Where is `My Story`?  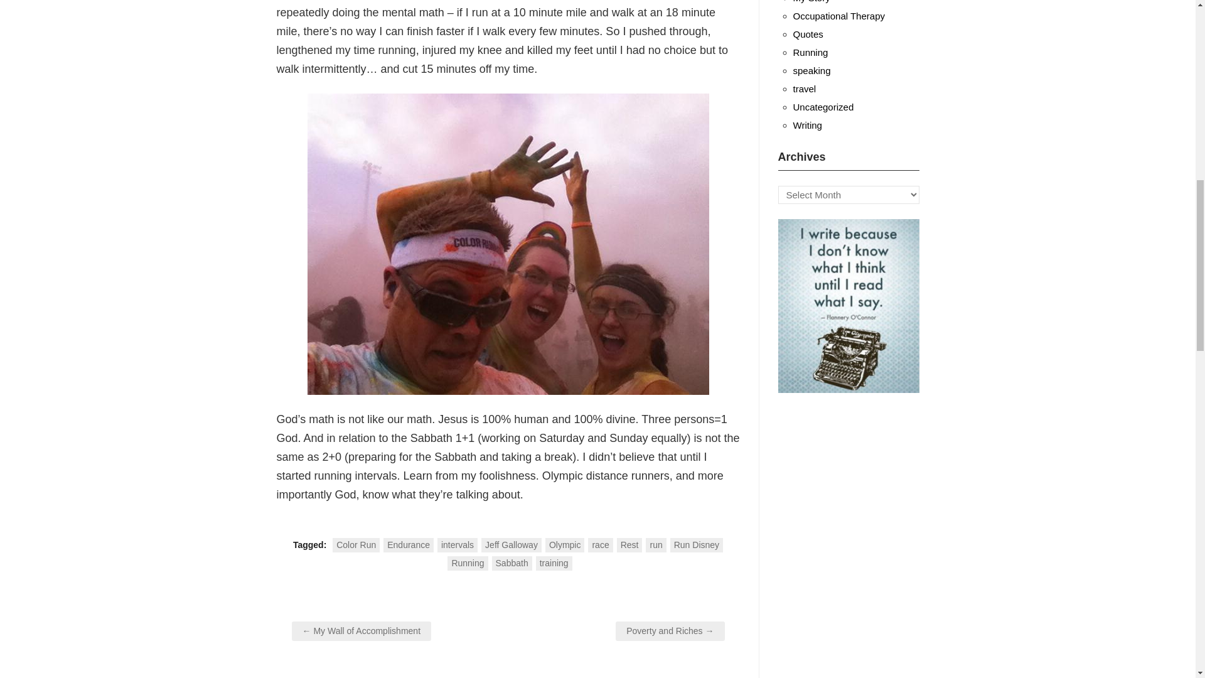 My Story is located at coordinates (811, 1).